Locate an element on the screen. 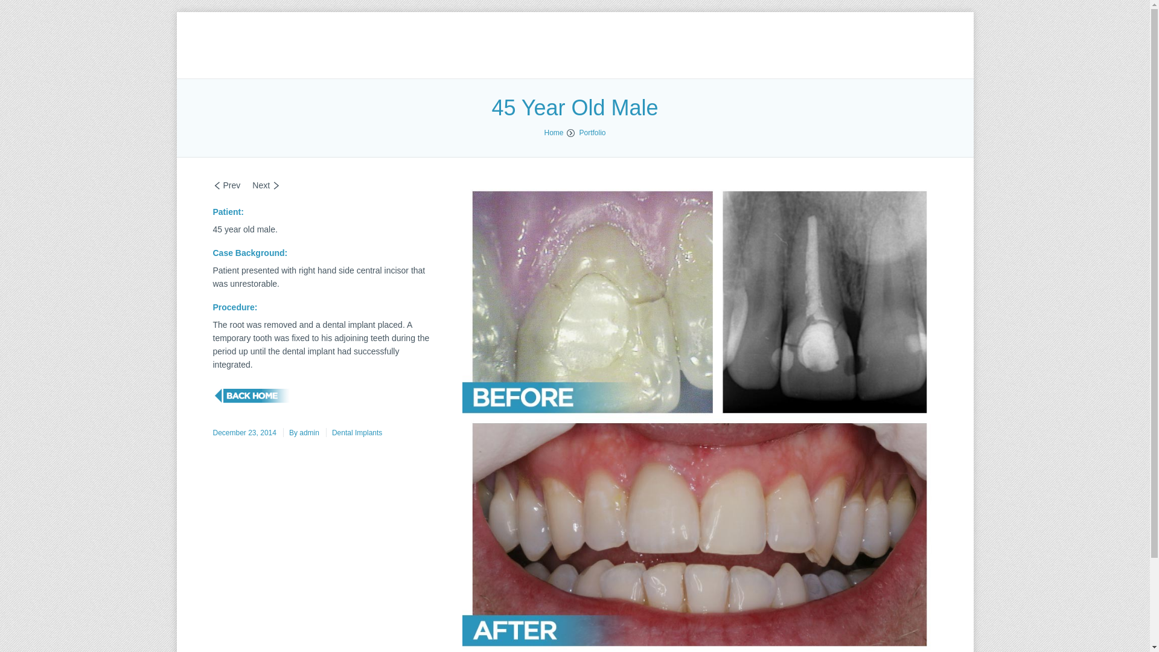  Dental Implants is located at coordinates (354, 433).